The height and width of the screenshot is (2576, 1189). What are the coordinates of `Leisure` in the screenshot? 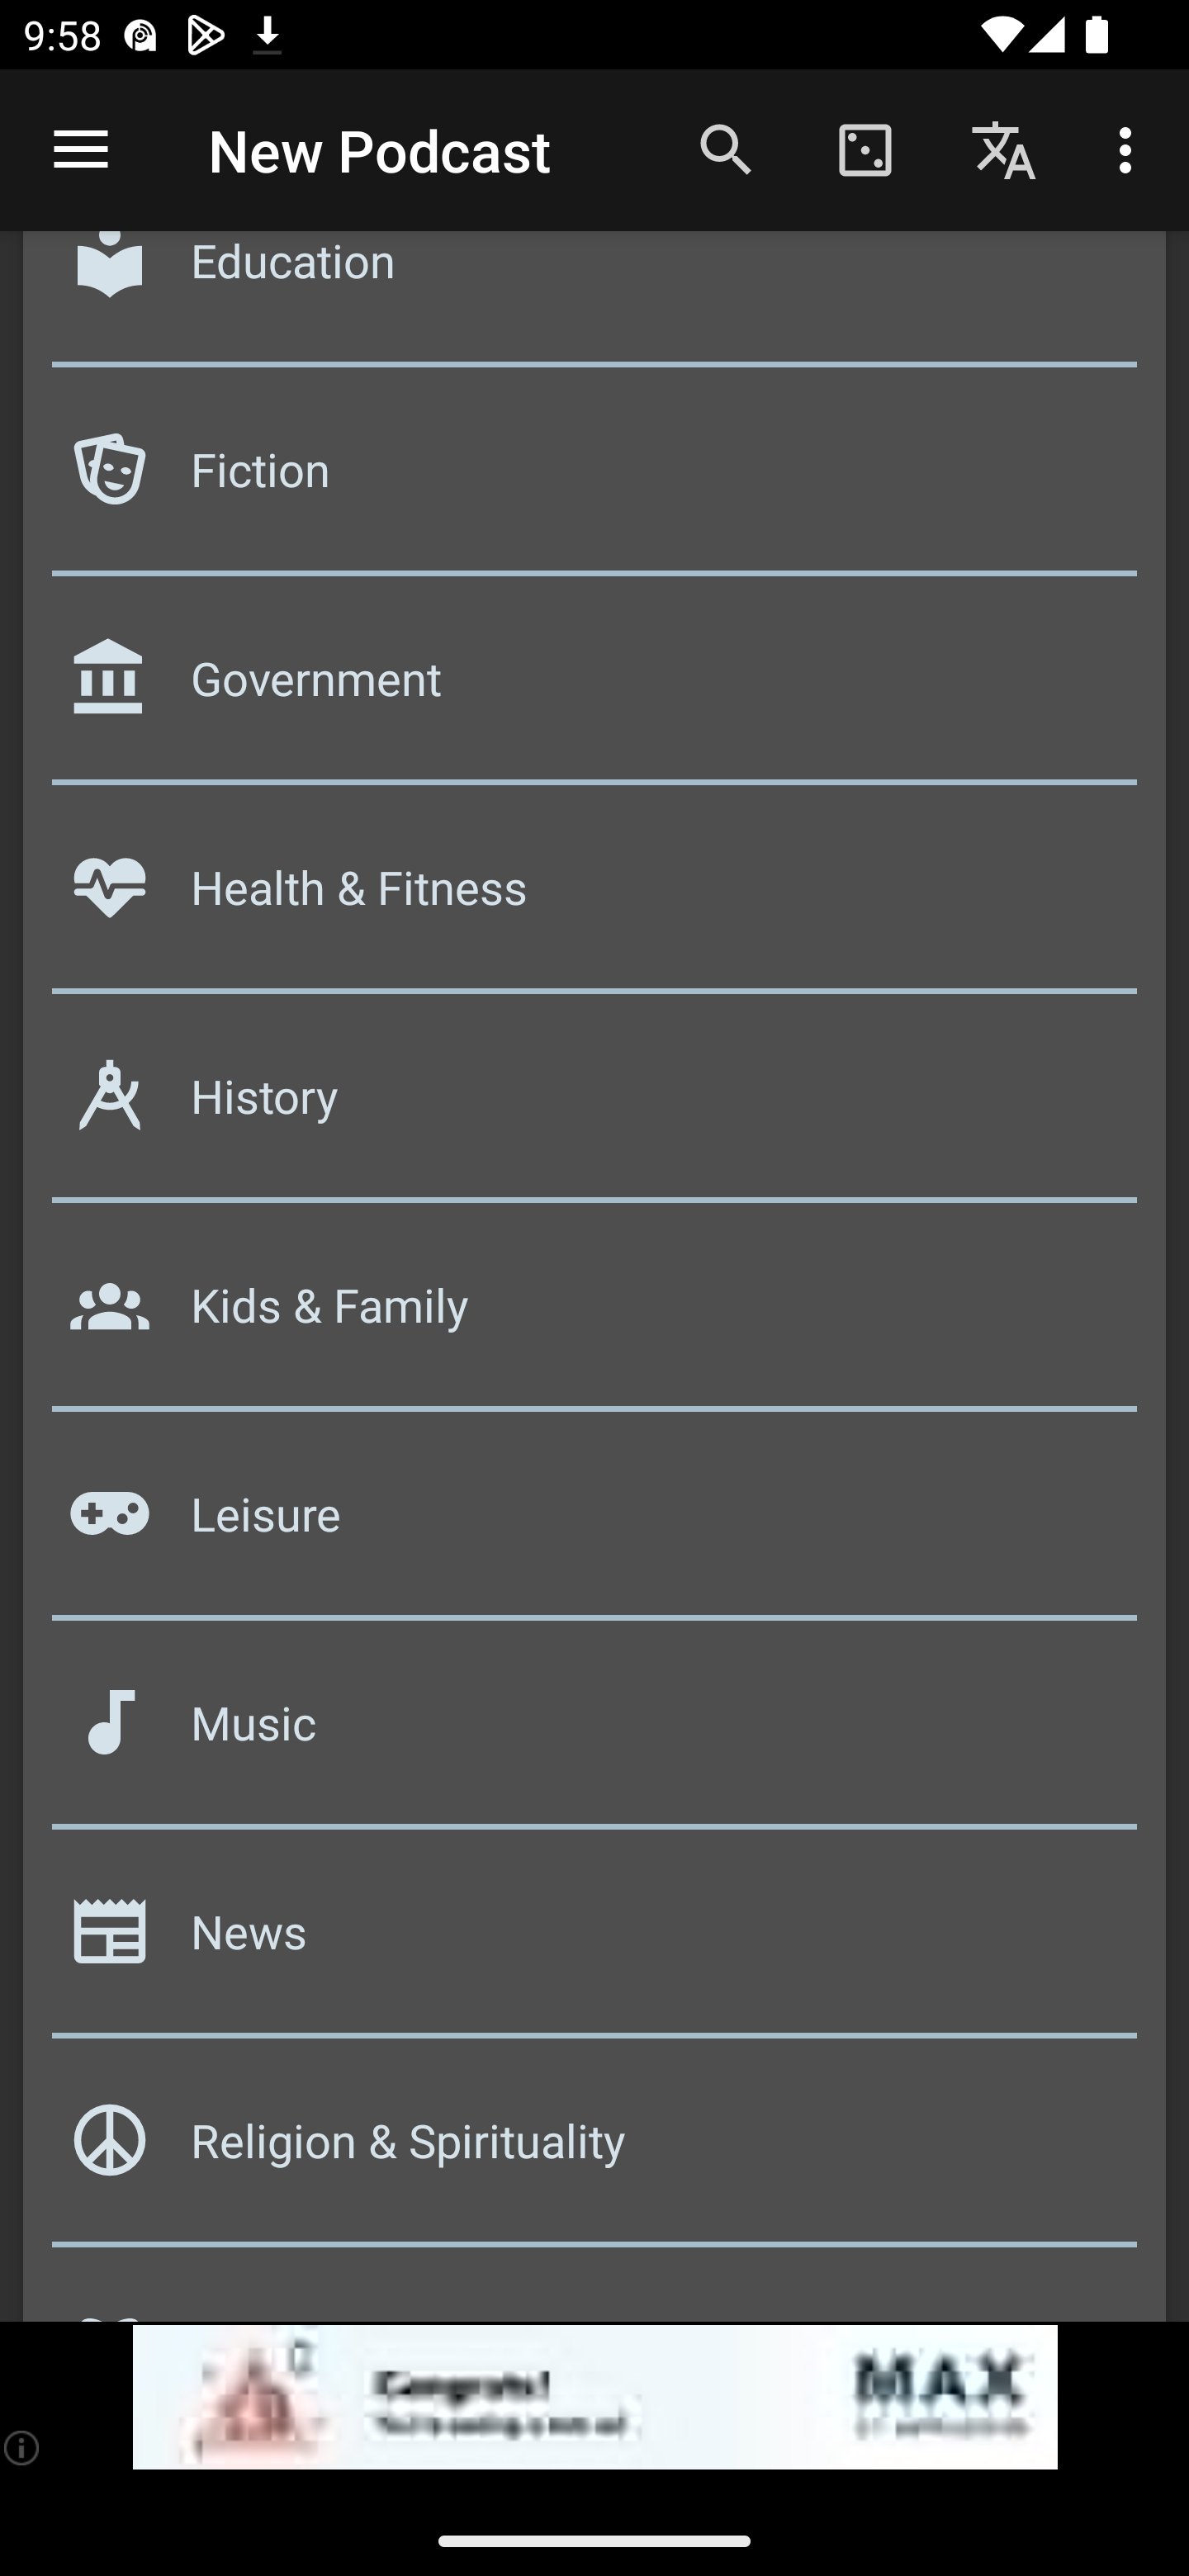 It's located at (594, 1526).